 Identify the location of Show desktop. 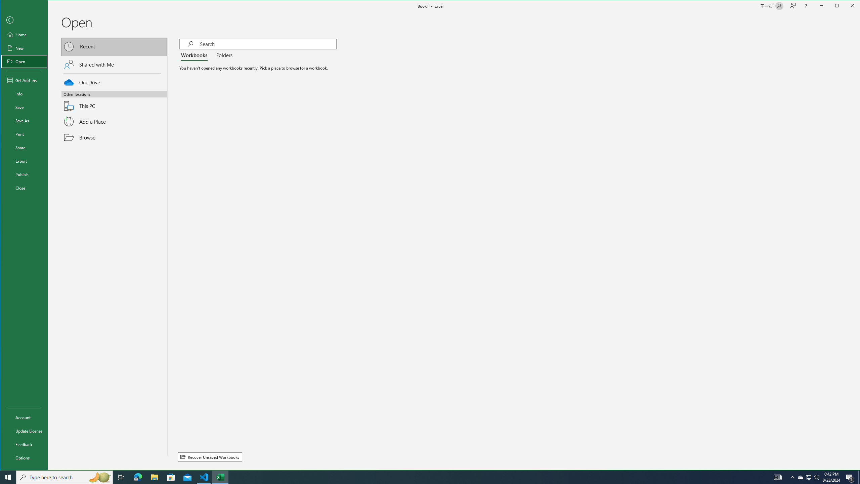
(859, 477).